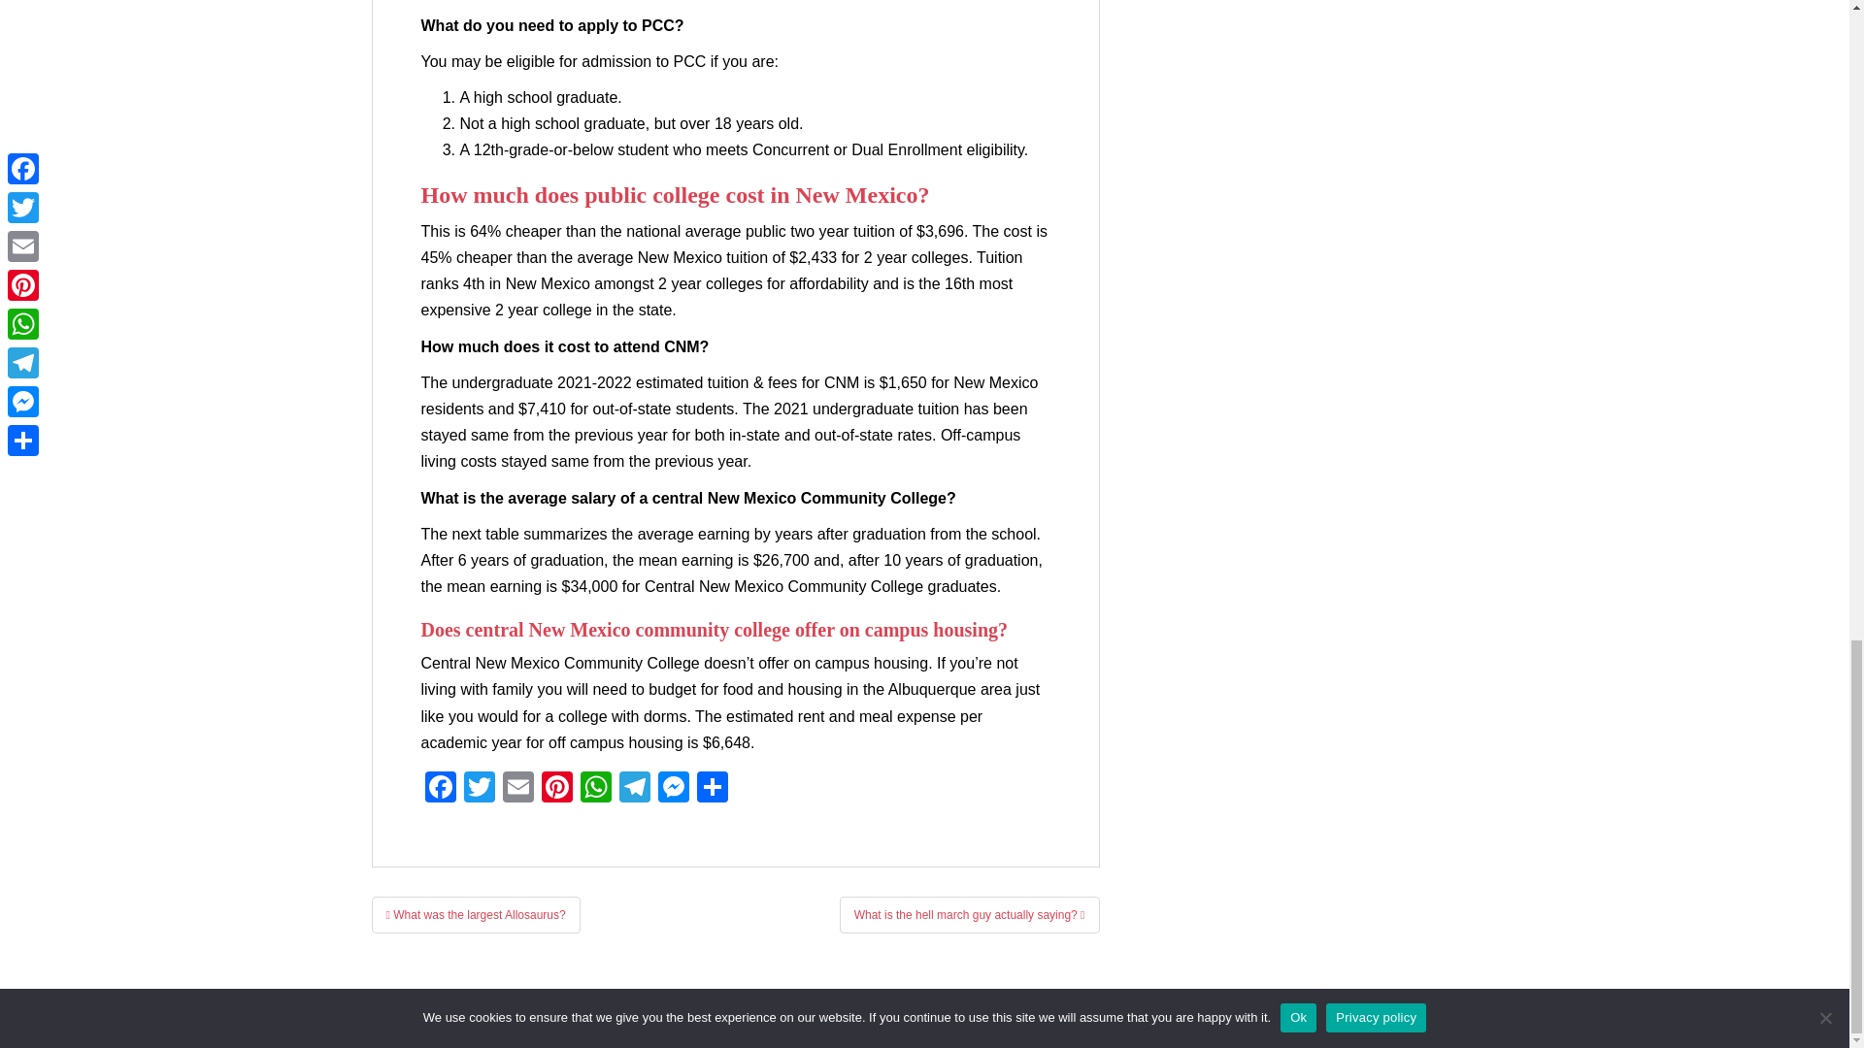 This screenshot has height=1048, width=1864. What do you see at coordinates (518, 788) in the screenshot?
I see `Email` at bounding box center [518, 788].